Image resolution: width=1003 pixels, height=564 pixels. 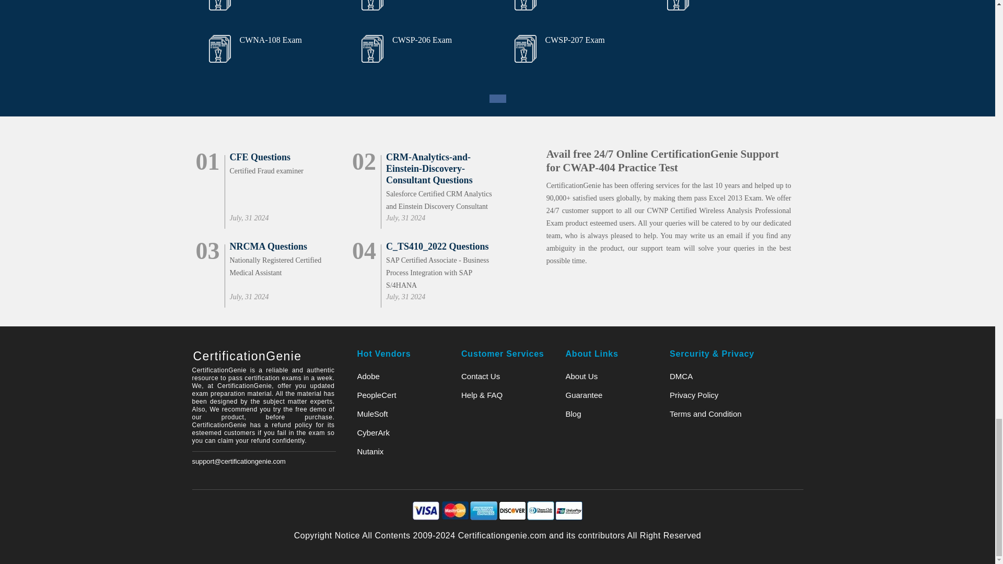 What do you see at coordinates (287, 157) in the screenshot?
I see `CFE Questions` at bounding box center [287, 157].